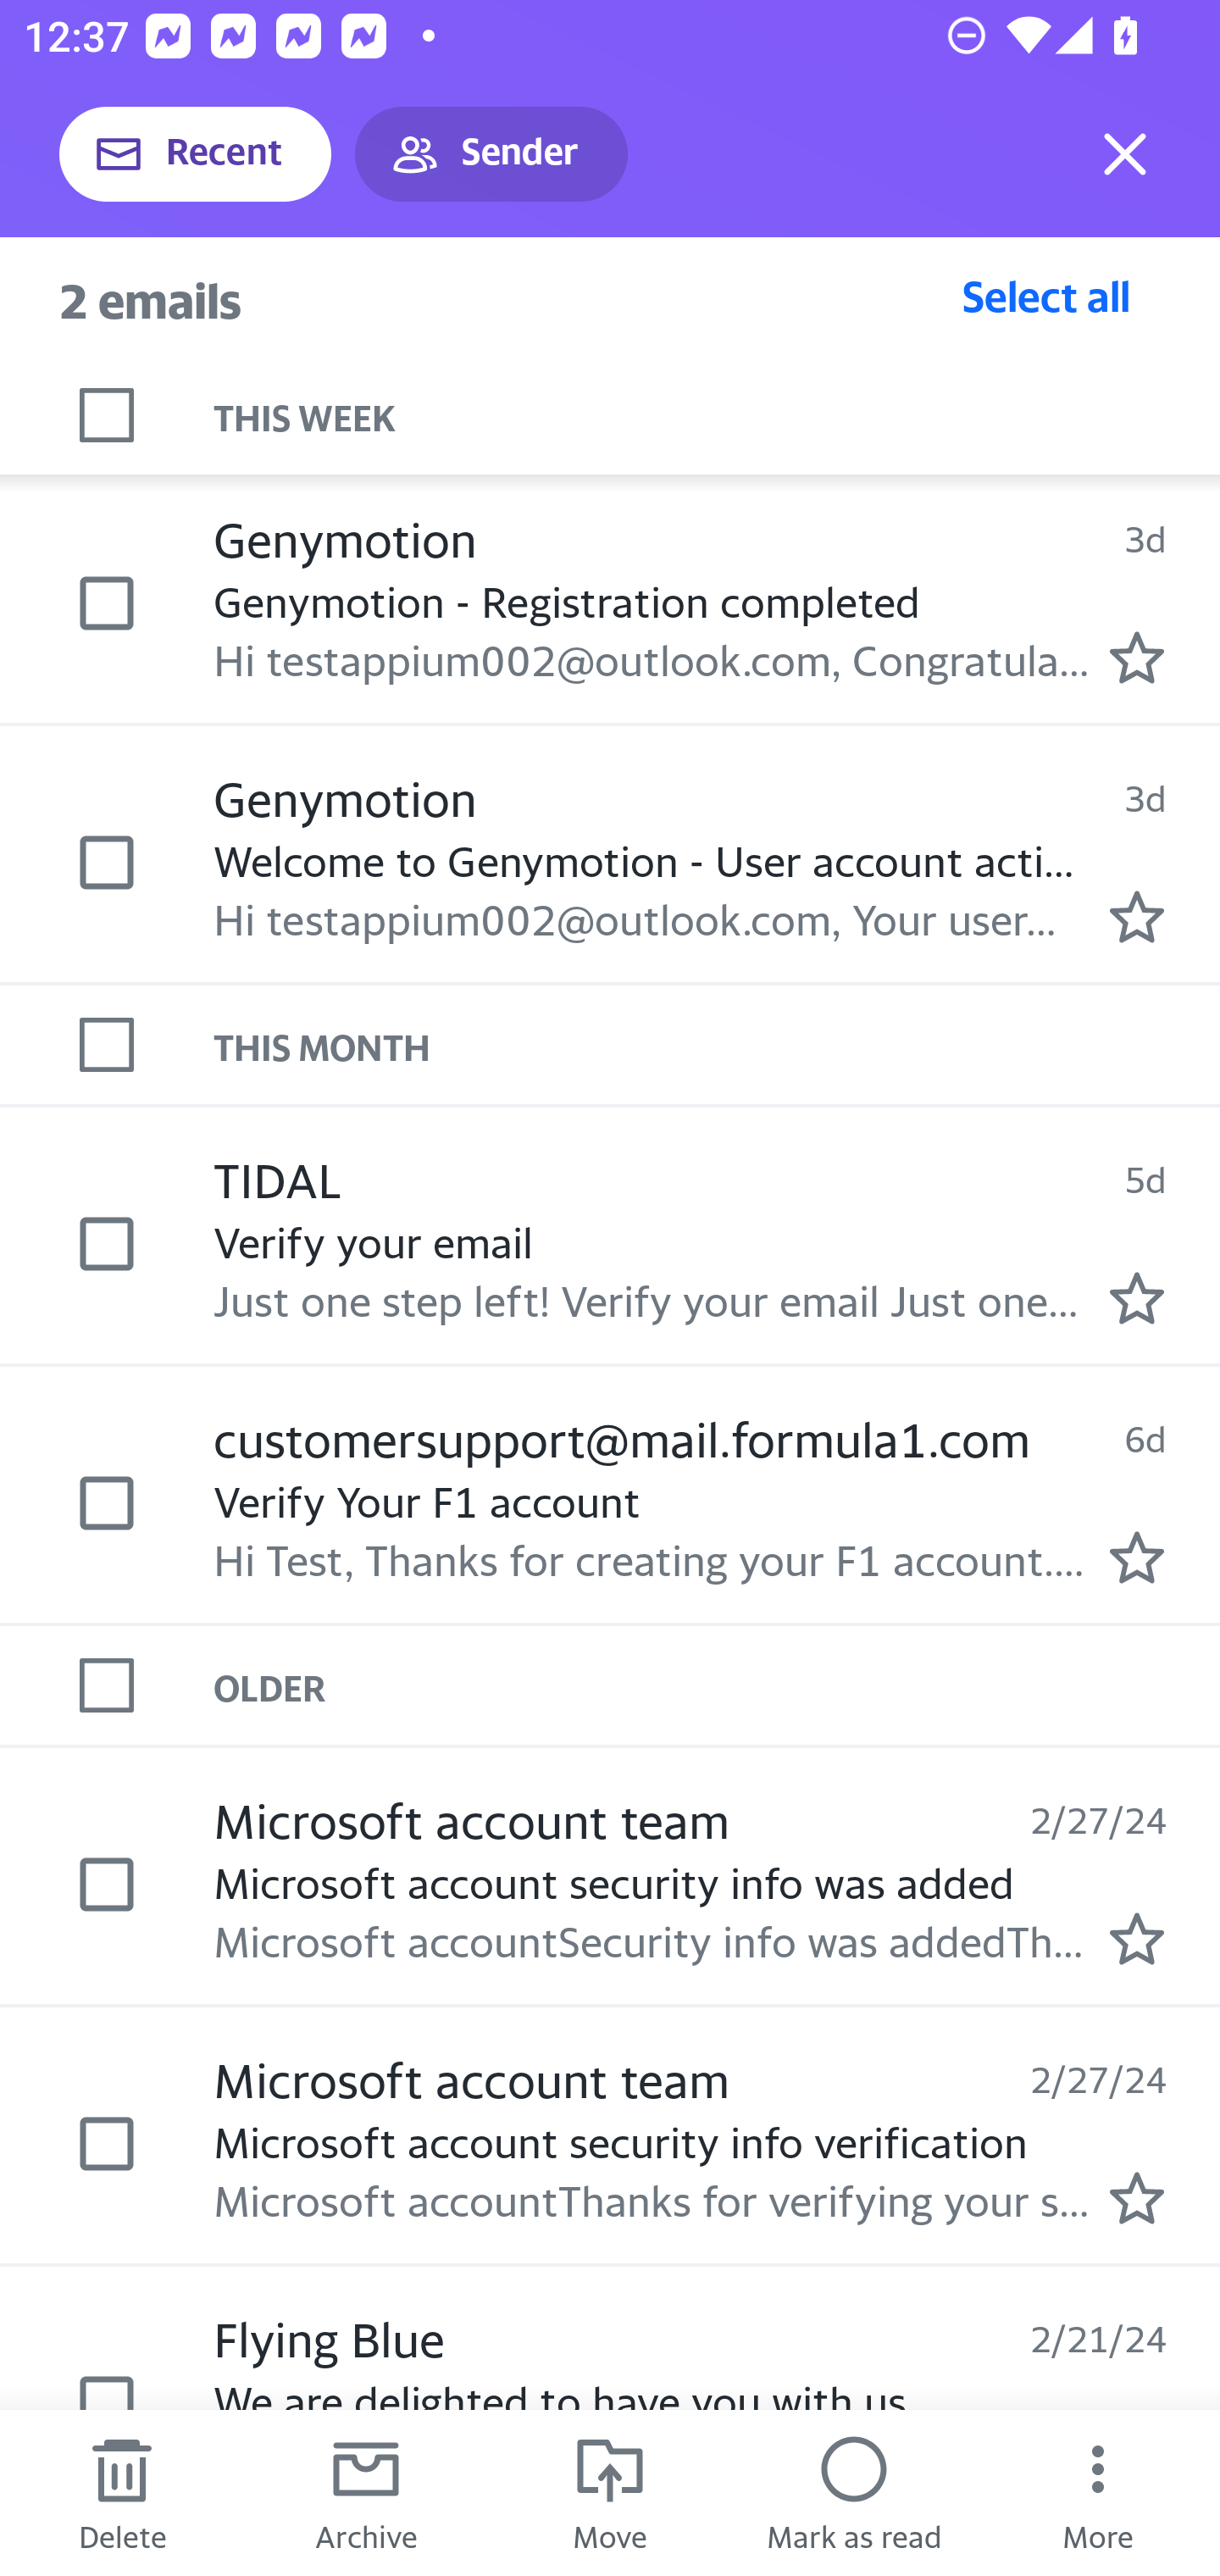 This screenshot has height=2576, width=1220. I want to click on Archive, so click(366, 2493).